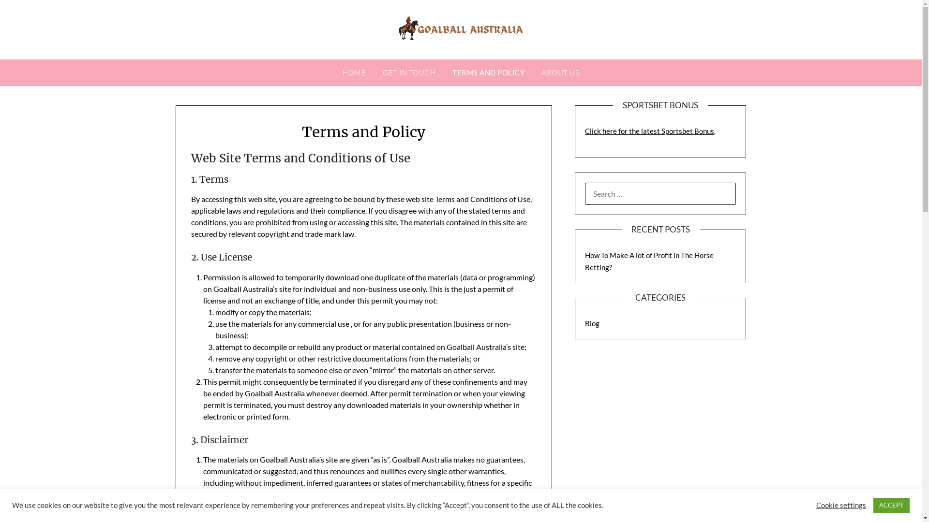 The width and height of the screenshot is (929, 522). I want to click on Blog, so click(592, 323).